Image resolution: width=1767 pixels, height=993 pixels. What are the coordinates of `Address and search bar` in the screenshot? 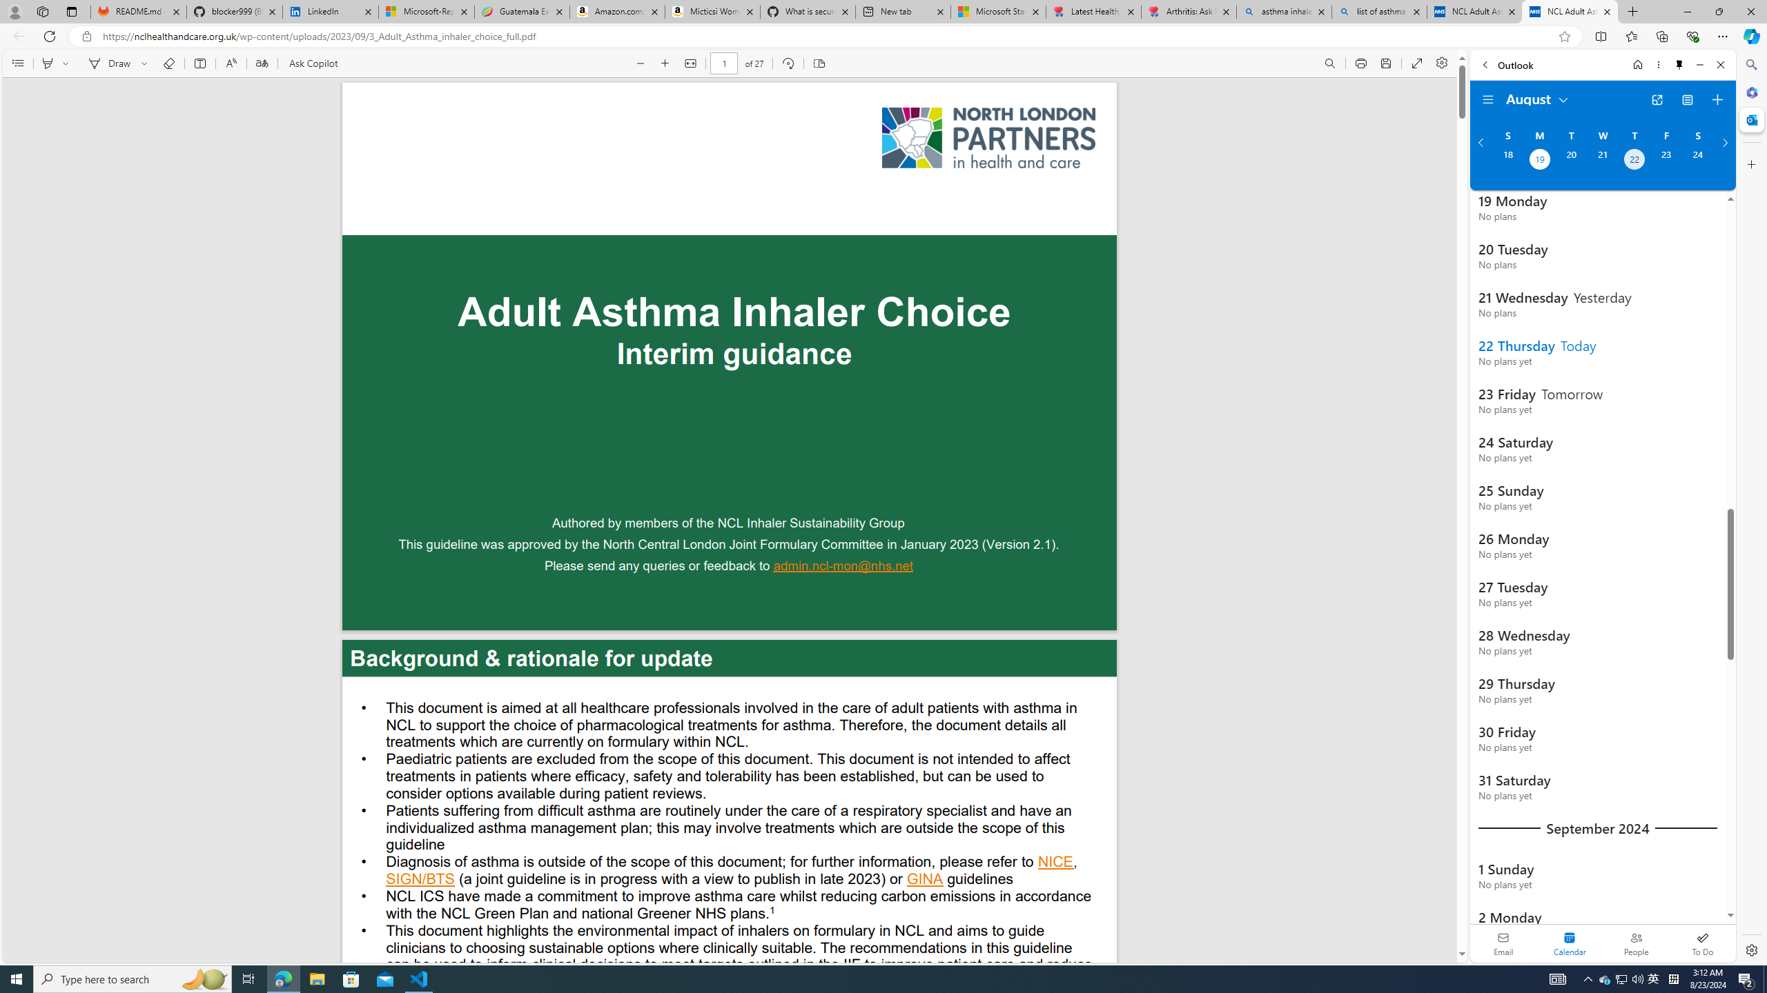 It's located at (827, 37).